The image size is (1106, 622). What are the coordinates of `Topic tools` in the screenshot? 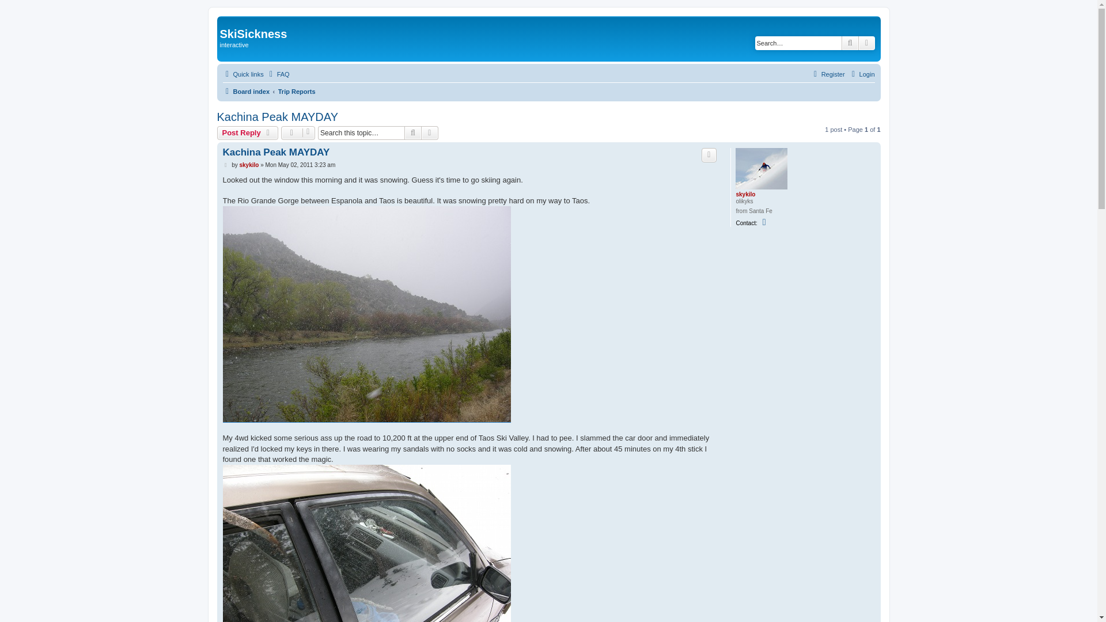 It's located at (298, 133).